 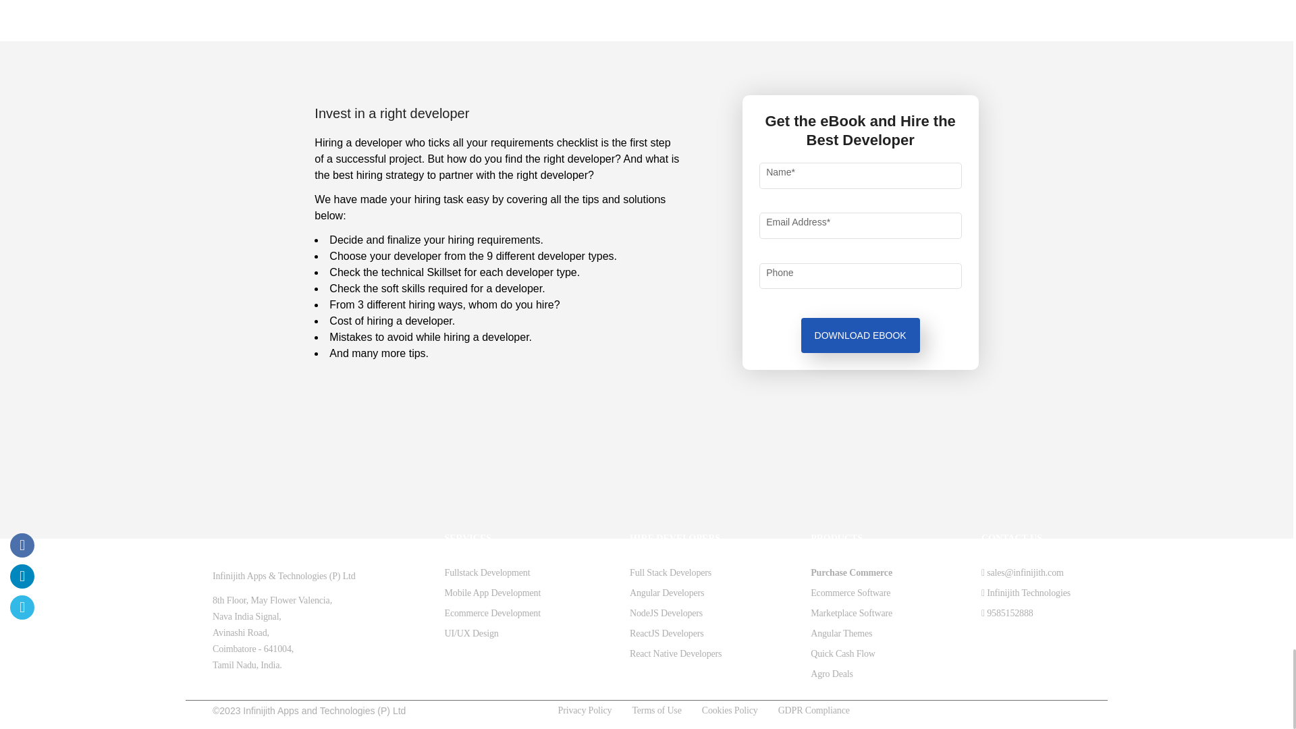 What do you see at coordinates (666, 613) in the screenshot?
I see `NodeJS Developers` at bounding box center [666, 613].